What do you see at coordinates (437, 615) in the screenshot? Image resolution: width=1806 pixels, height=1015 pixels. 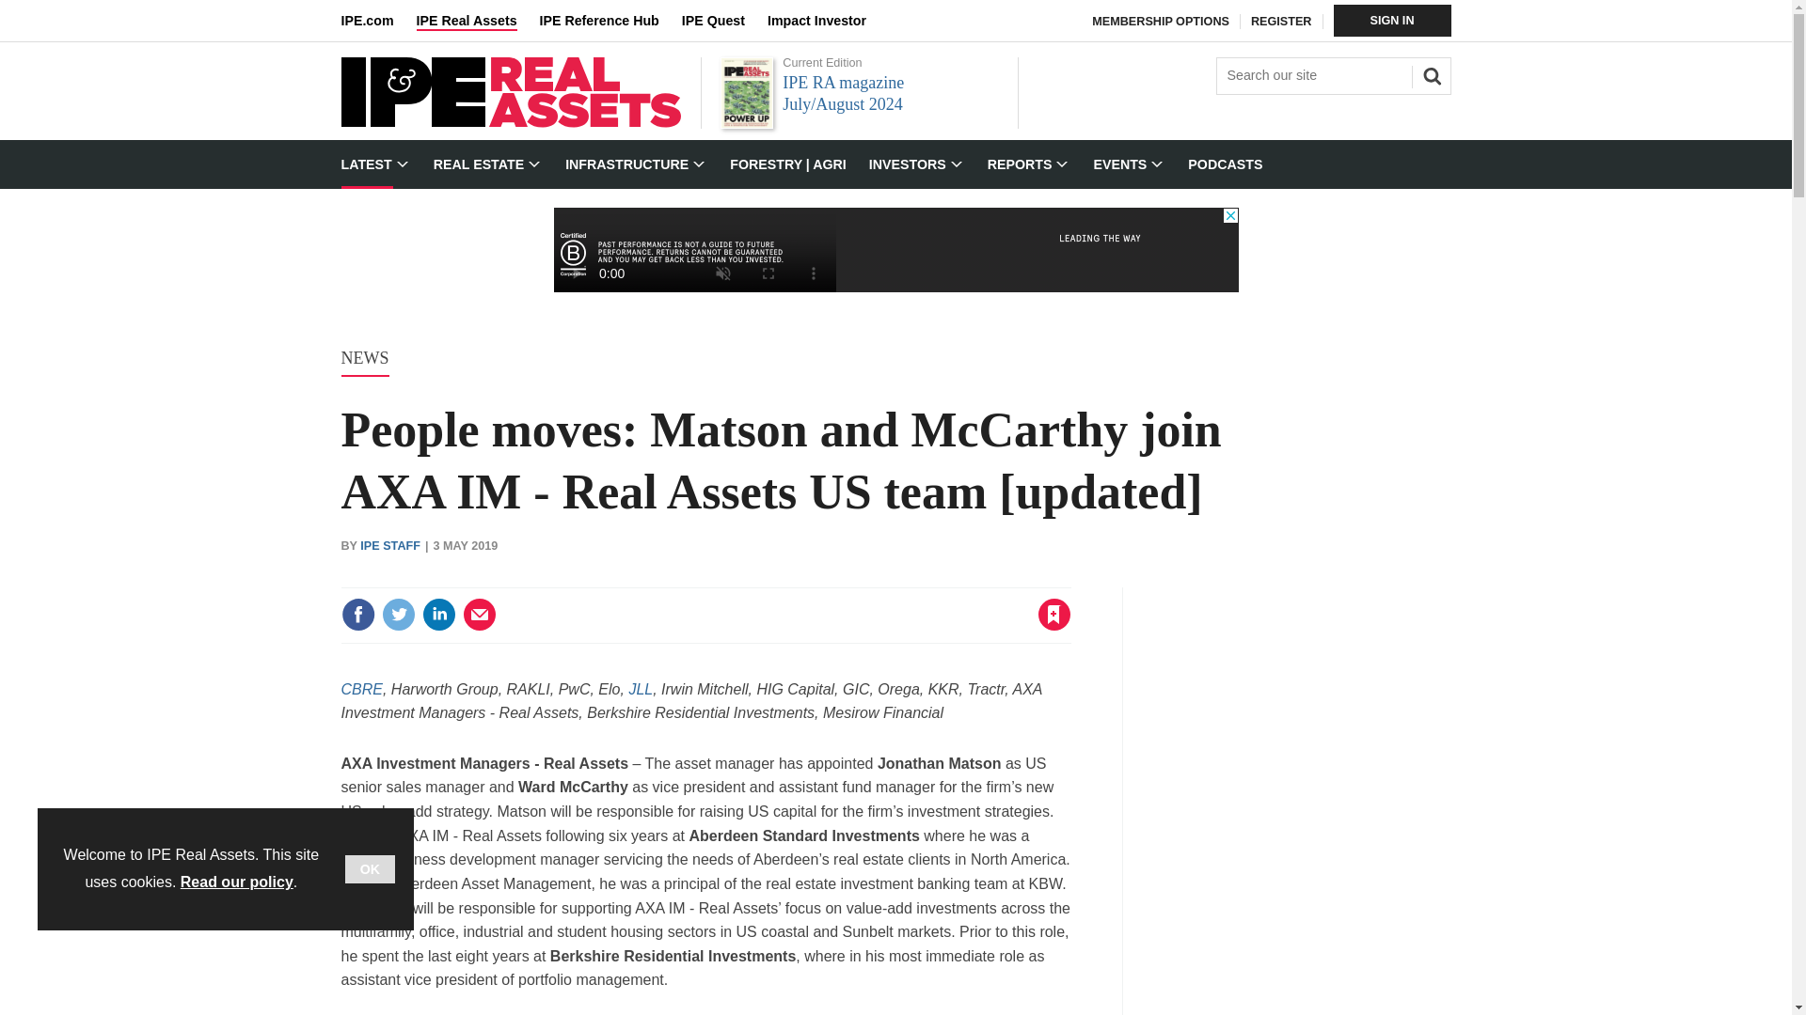 I see `Share this on Linked in` at bounding box center [437, 615].